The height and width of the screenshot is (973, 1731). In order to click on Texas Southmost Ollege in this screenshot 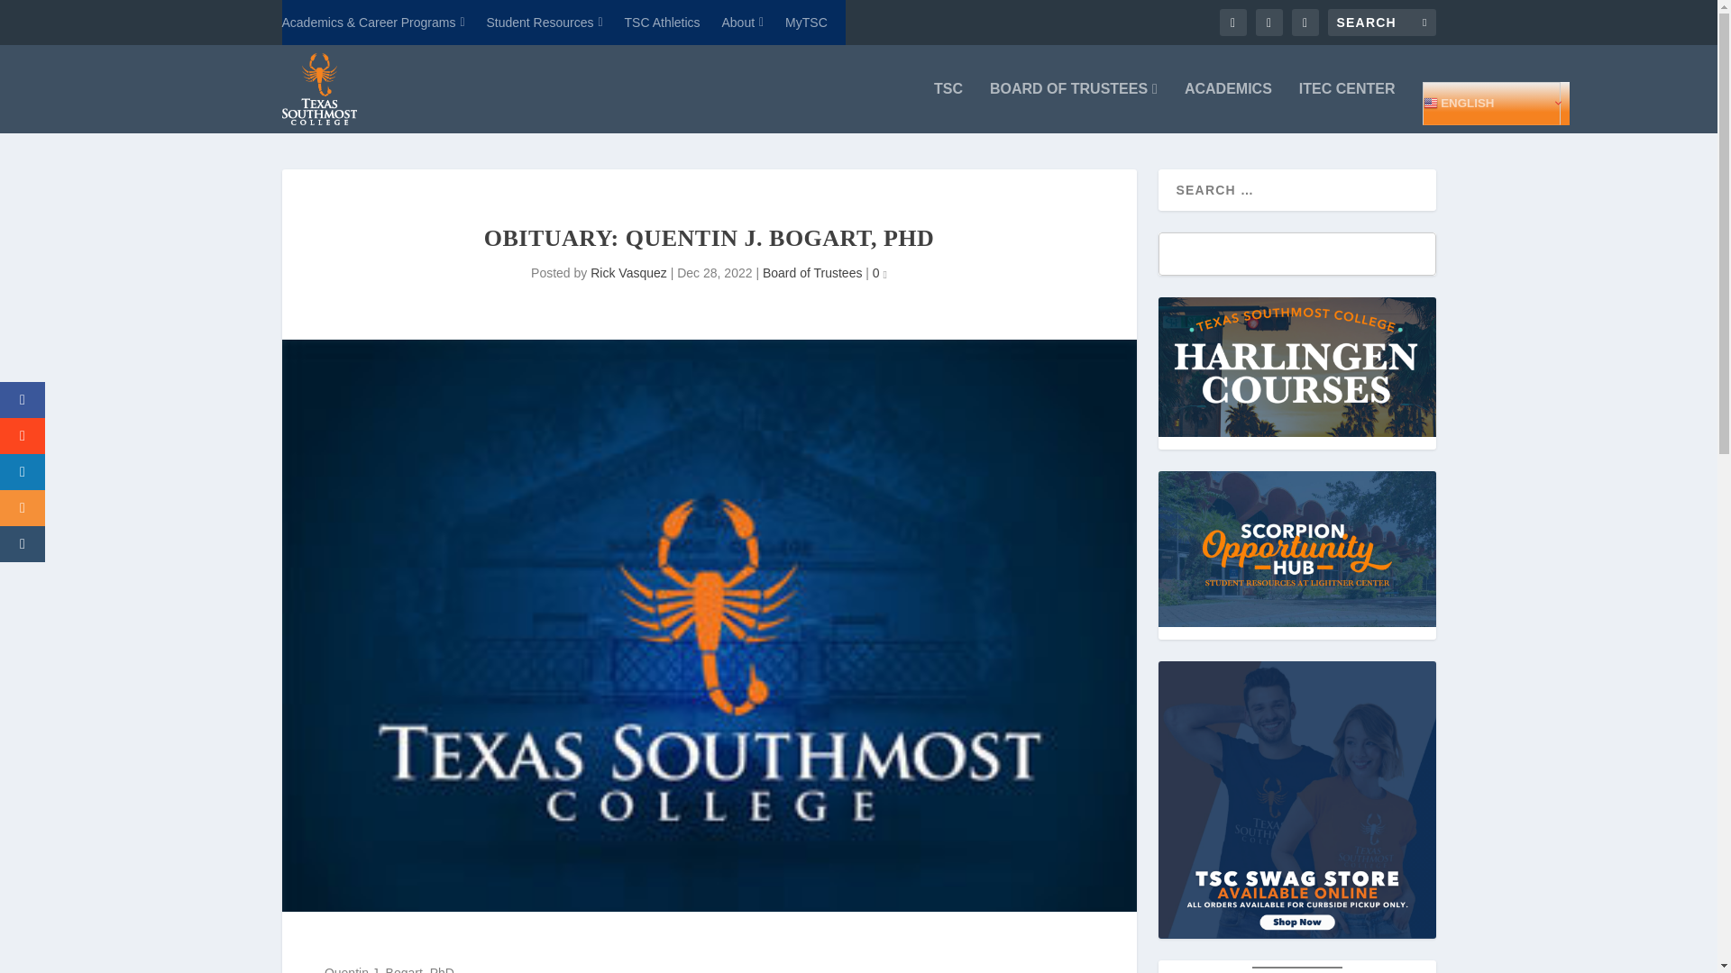, I will do `click(952, 968)`.